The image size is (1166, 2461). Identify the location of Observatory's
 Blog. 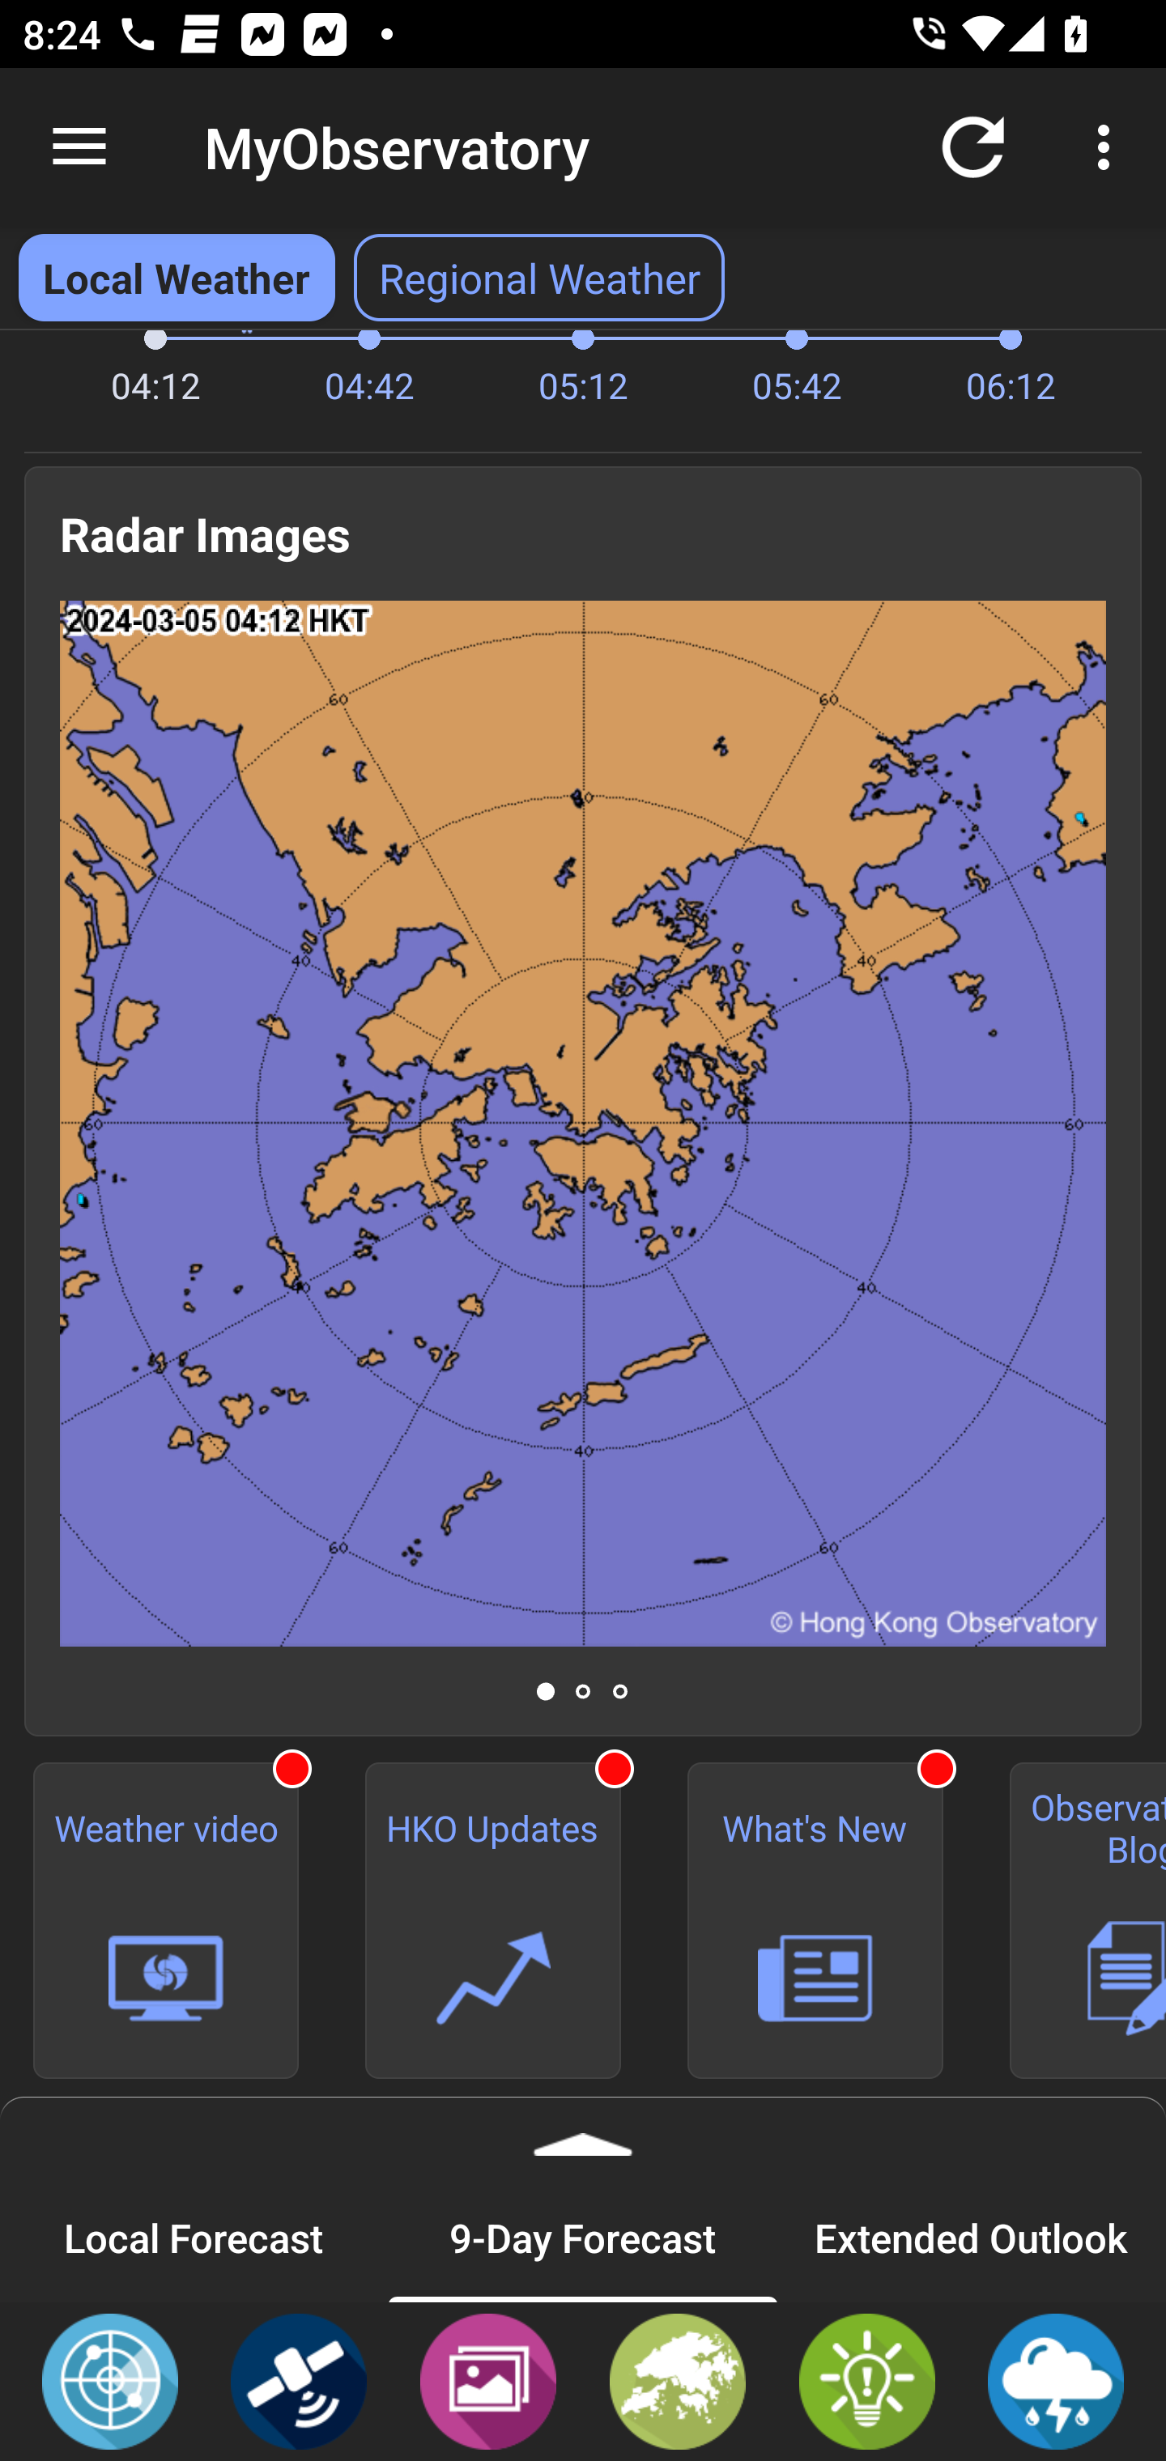
(1071, 1920).